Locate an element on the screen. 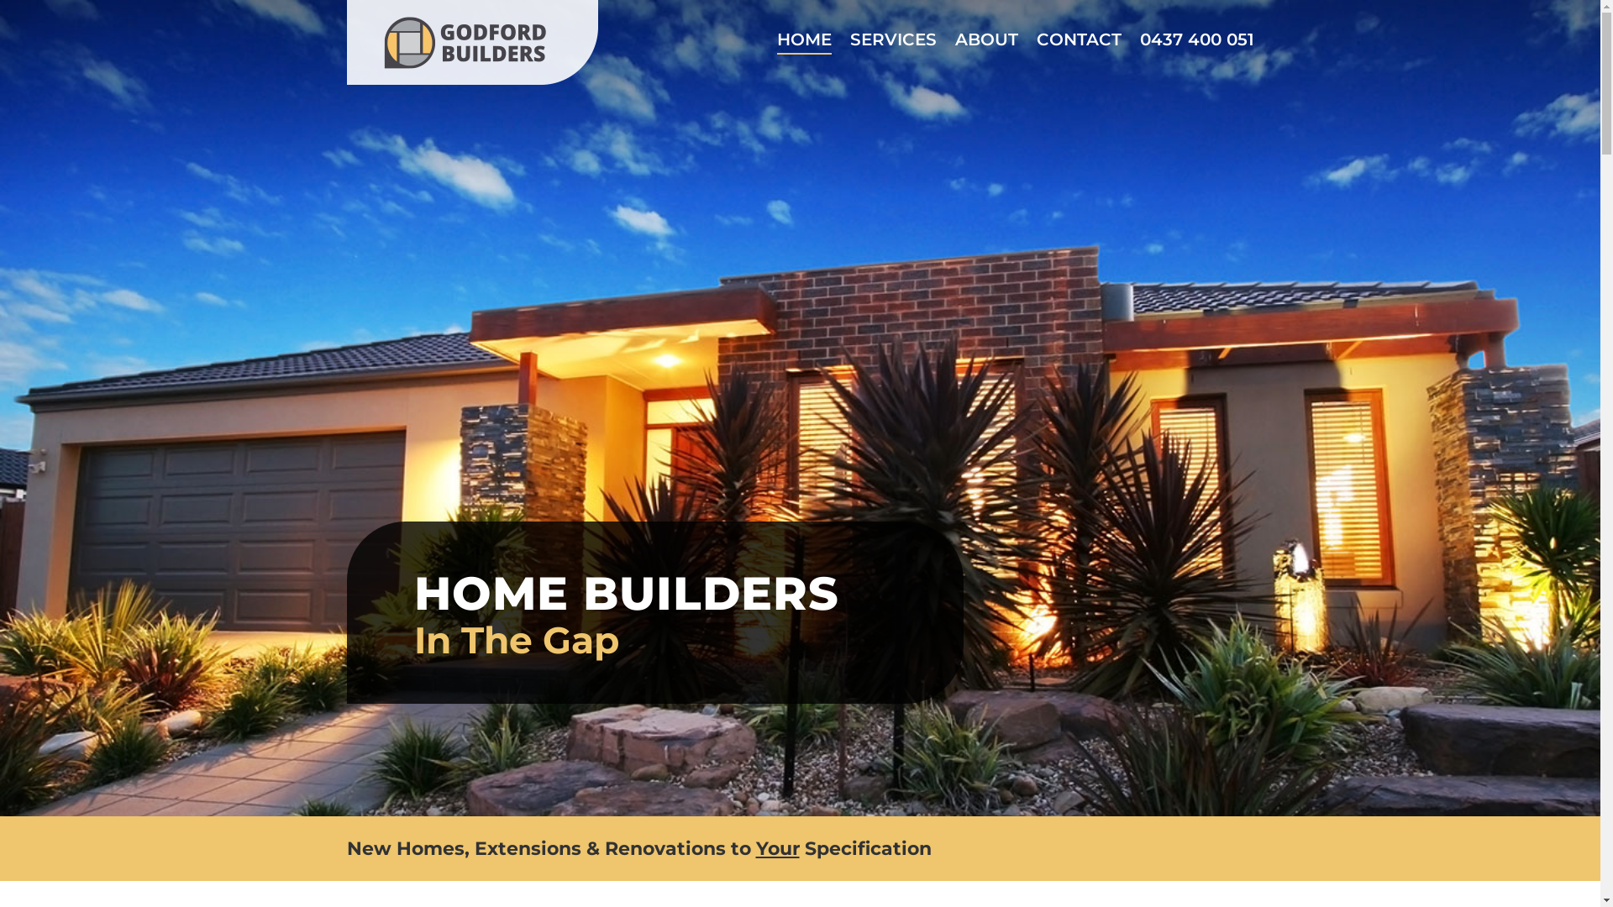  ABOUT is located at coordinates (986, 27).